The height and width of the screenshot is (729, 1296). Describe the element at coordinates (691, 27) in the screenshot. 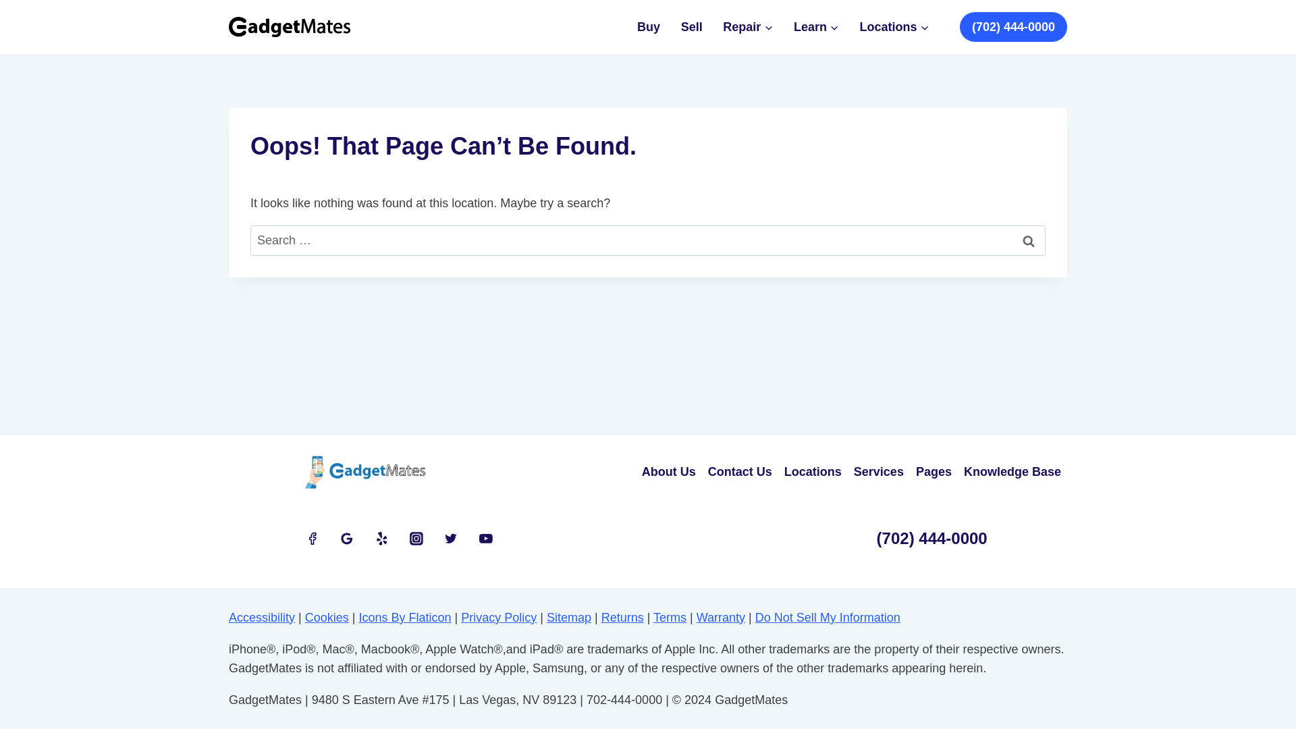

I see `Sell` at that location.